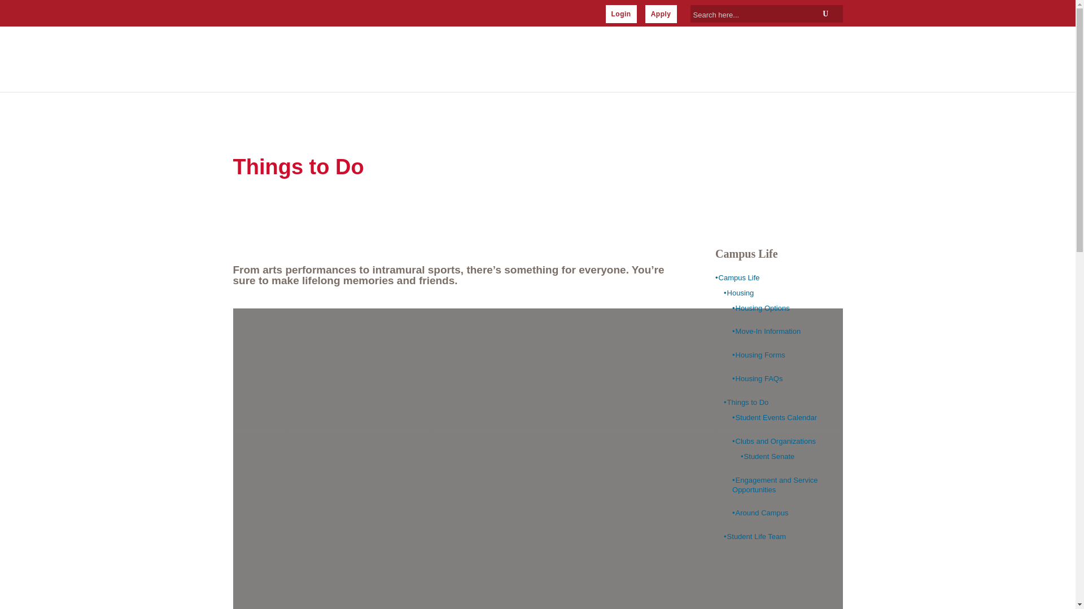 Image resolution: width=1084 pixels, height=609 pixels. I want to click on About, so click(474, 60).